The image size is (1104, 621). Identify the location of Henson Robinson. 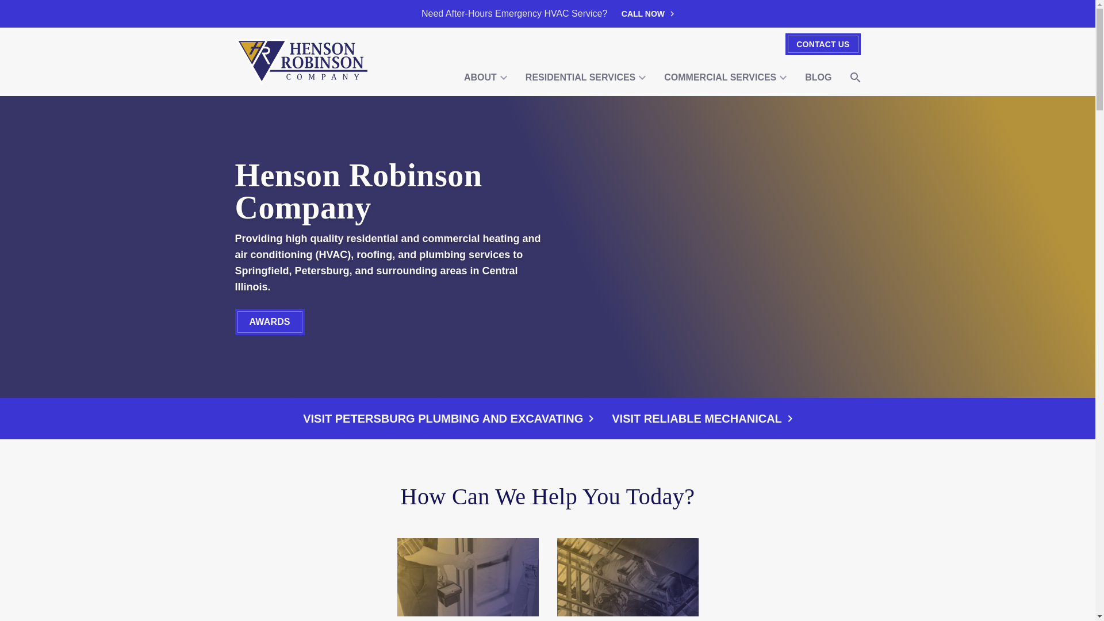
(301, 62).